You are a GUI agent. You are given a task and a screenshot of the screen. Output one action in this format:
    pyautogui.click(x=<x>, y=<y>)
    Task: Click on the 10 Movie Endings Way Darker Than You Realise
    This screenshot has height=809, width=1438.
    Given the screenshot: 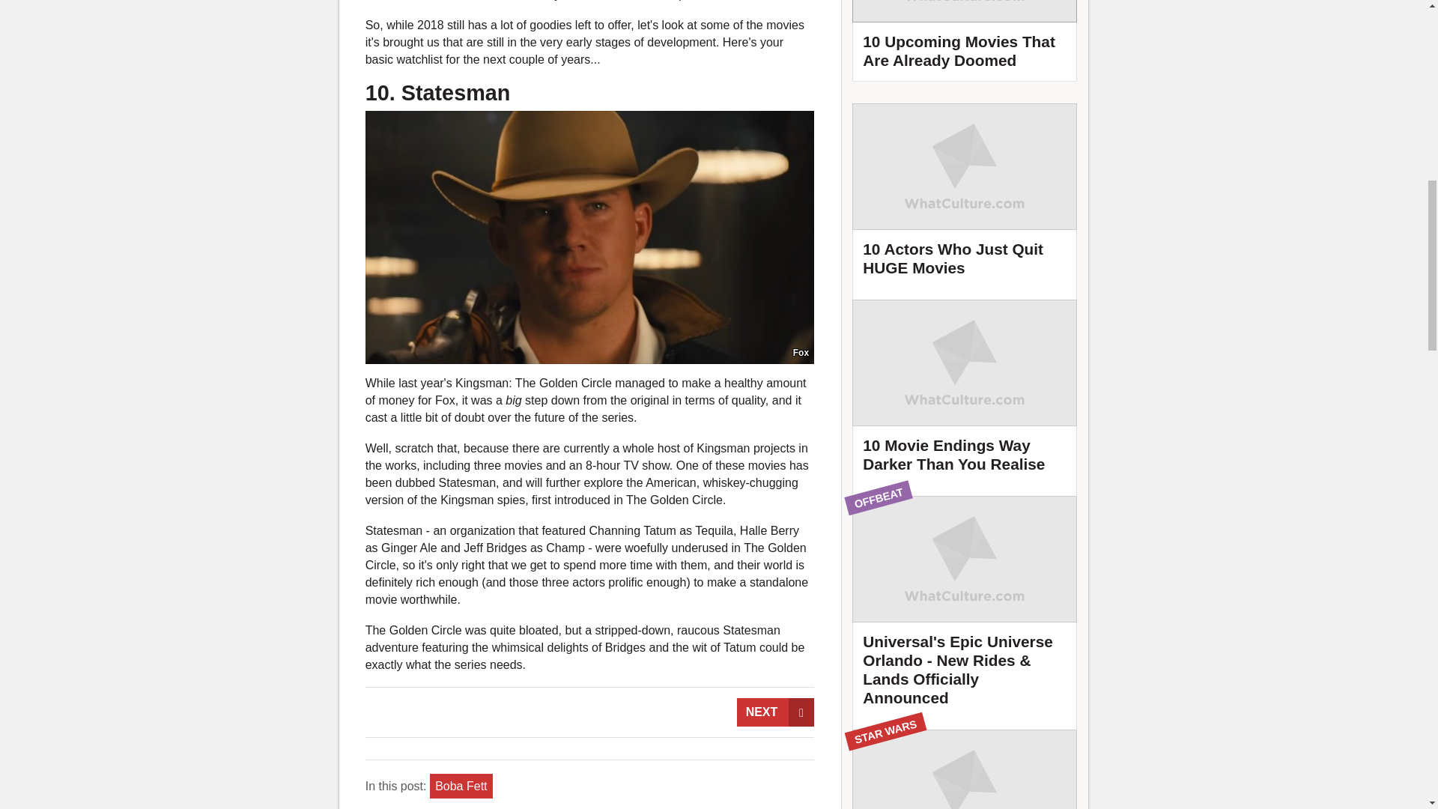 What is the action you would take?
    pyautogui.click(x=965, y=393)
    